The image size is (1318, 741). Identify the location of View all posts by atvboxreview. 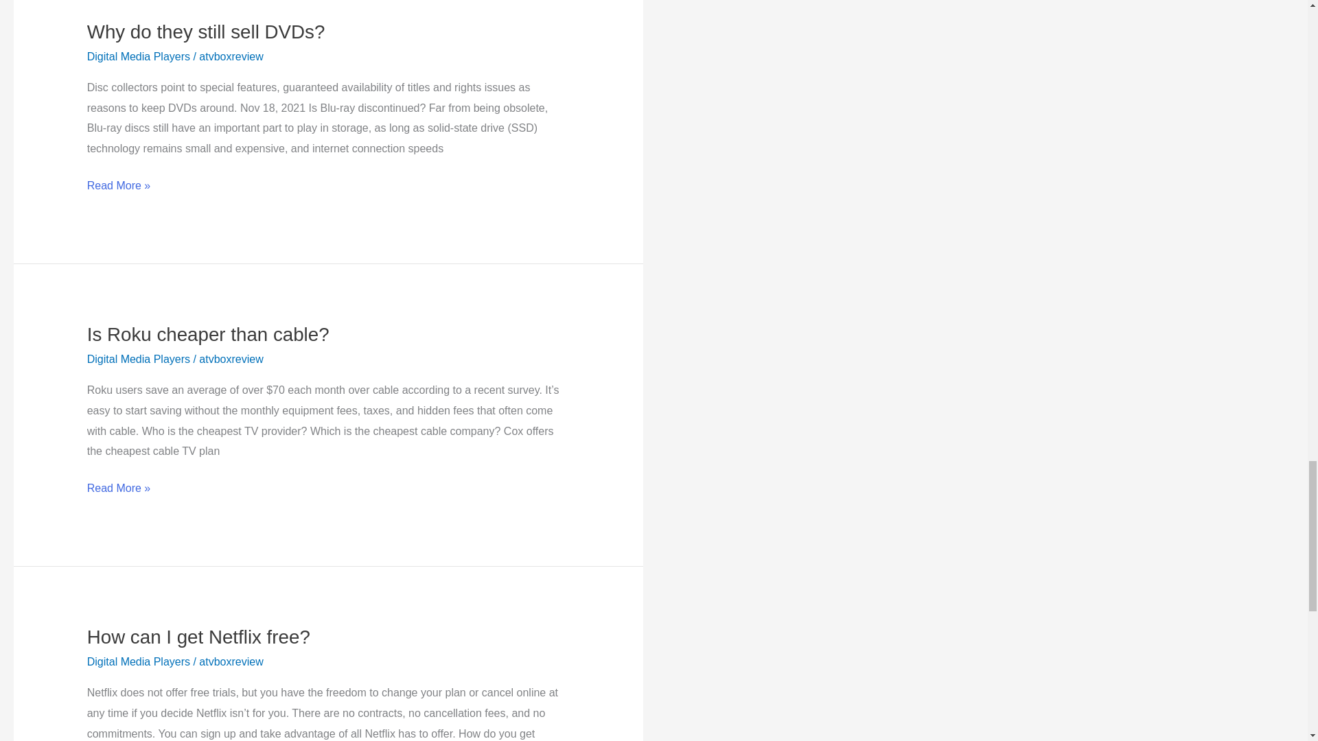
(231, 661).